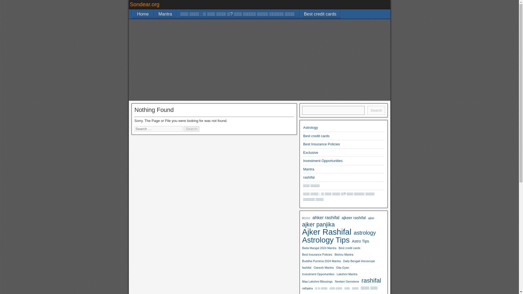 The height and width of the screenshot is (294, 523). Describe the element at coordinates (318, 274) in the screenshot. I see `Investment Opportunities` at that location.